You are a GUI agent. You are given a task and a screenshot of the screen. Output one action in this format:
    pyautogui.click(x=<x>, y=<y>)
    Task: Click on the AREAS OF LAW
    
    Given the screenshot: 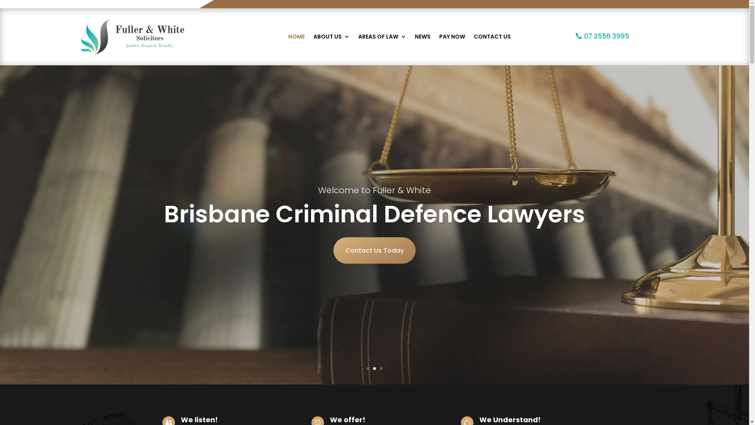 What is the action you would take?
    pyautogui.click(x=382, y=37)
    